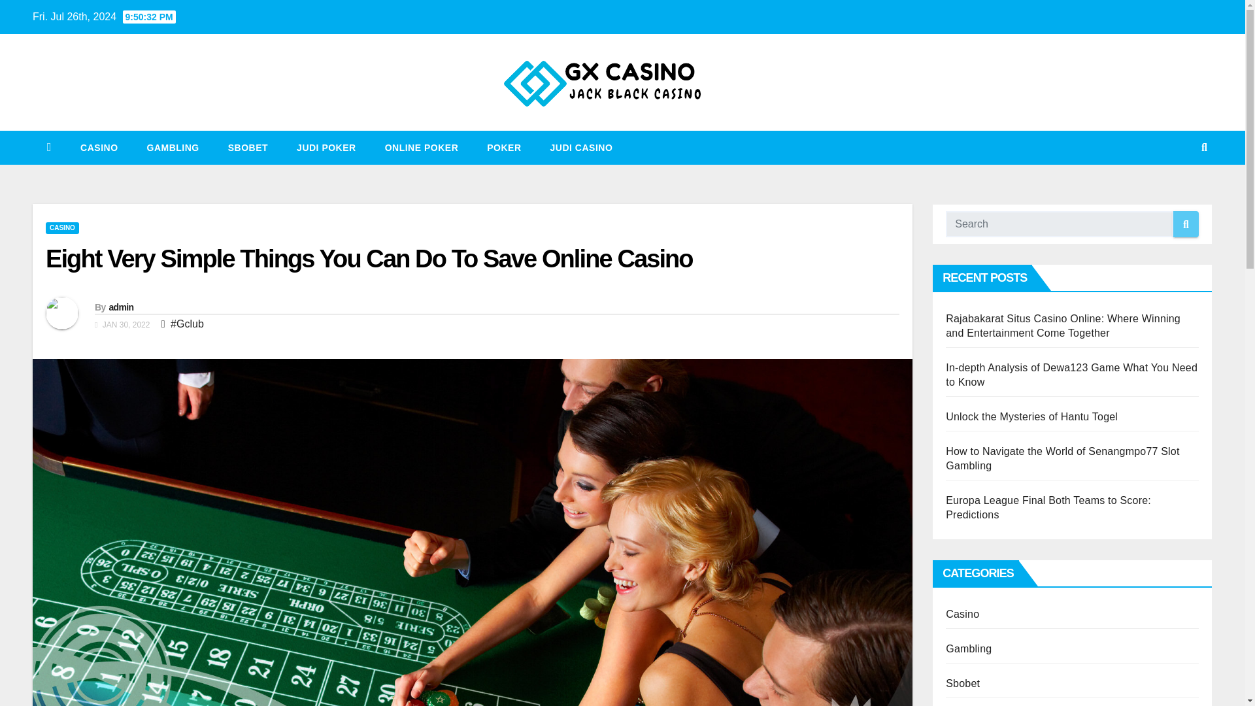 This screenshot has width=1255, height=706. I want to click on POKER, so click(504, 147).